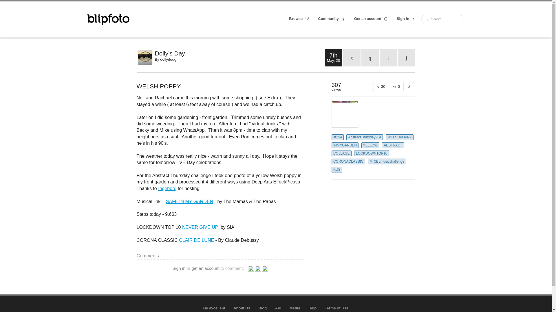 The width and height of the screenshot is (556, 312). Describe the element at coordinates (388, 58) in the screenshot. I see `Previous` at that location.